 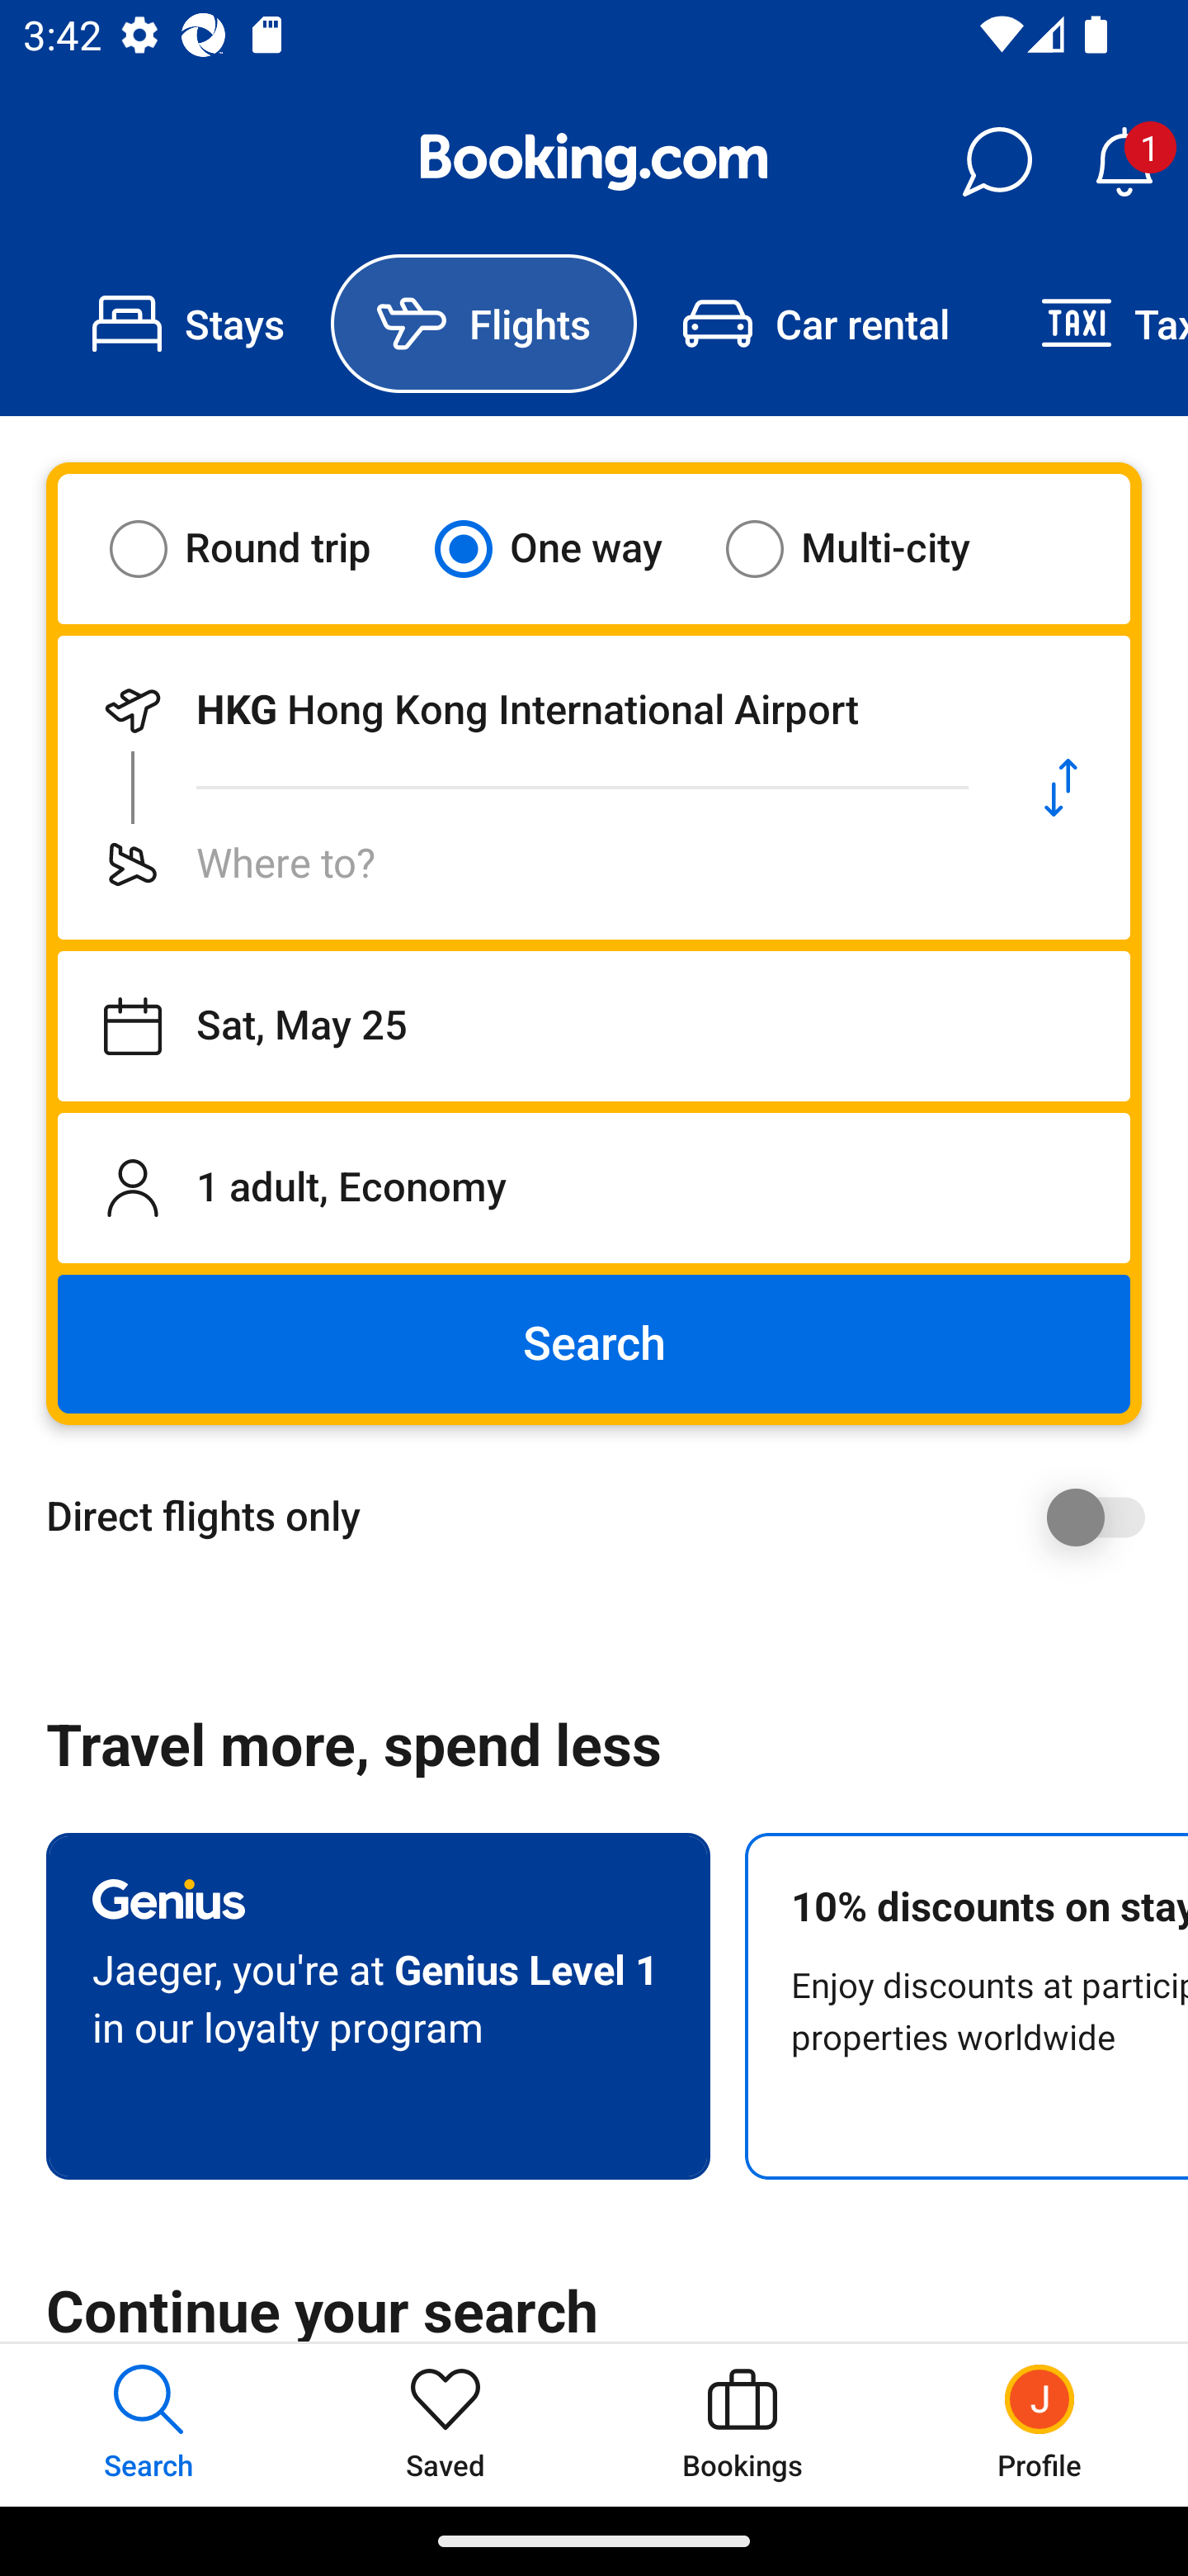 I want to click on 1 adult, Economy, so click(x=594, y=1187).